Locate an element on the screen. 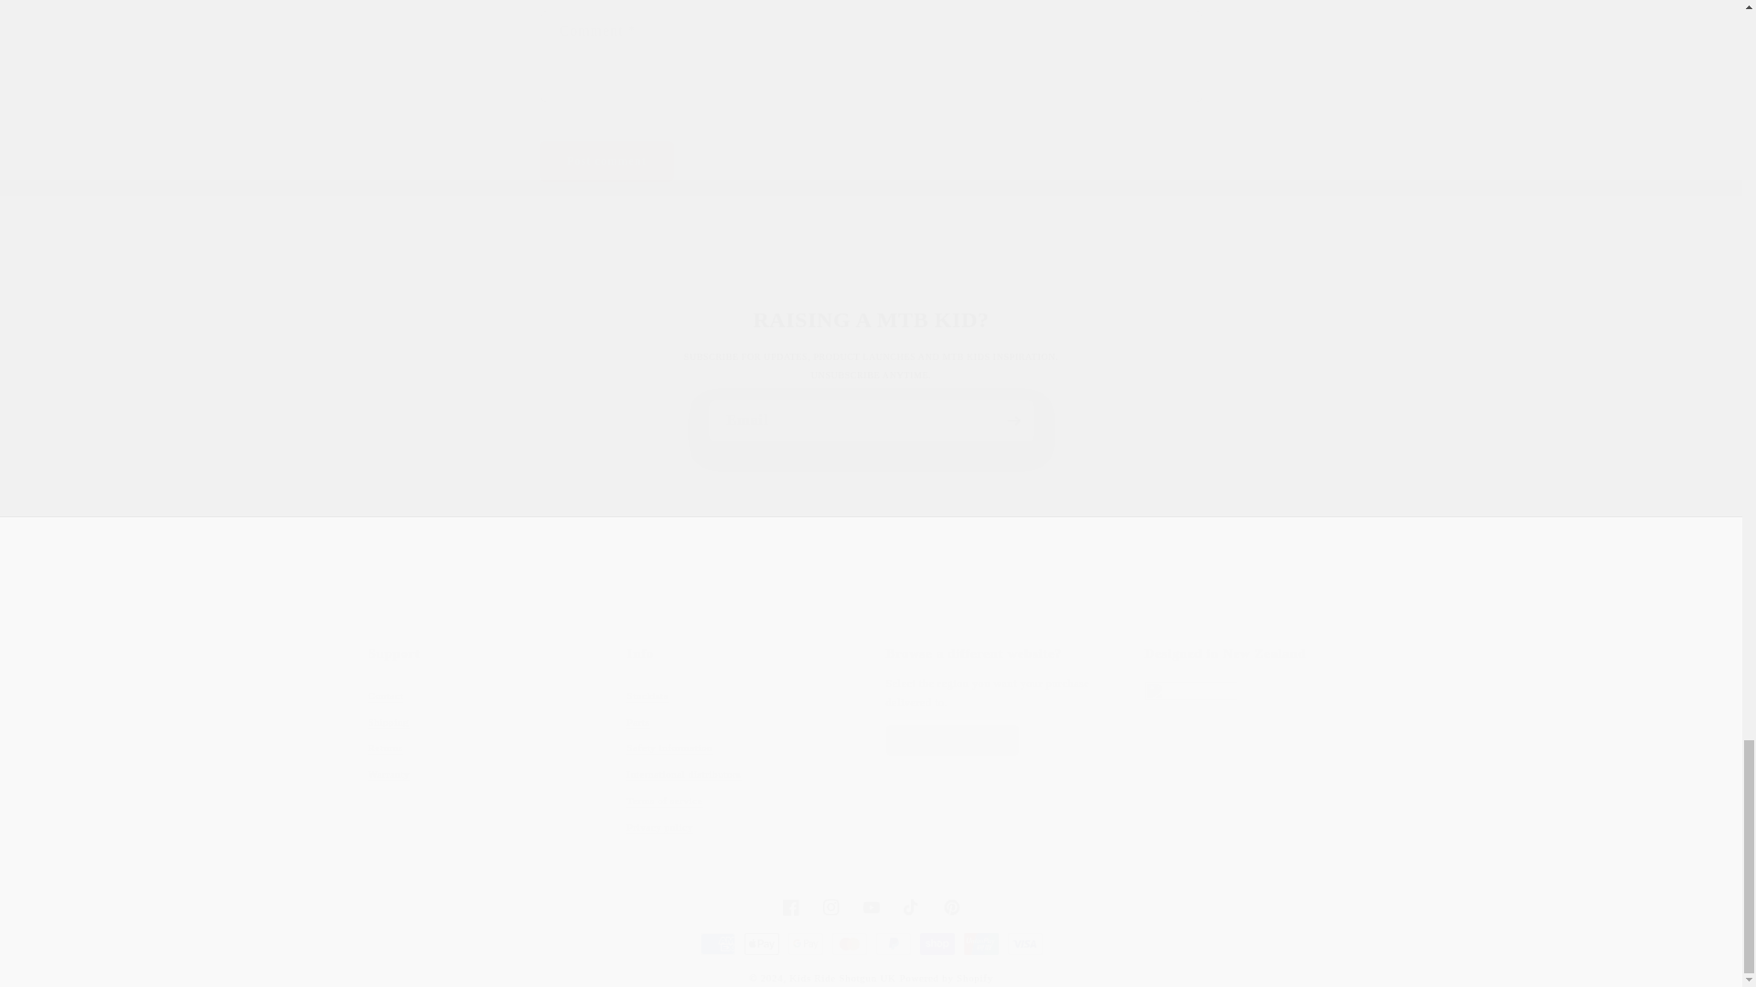  Email is located at coordinates (481, 742).